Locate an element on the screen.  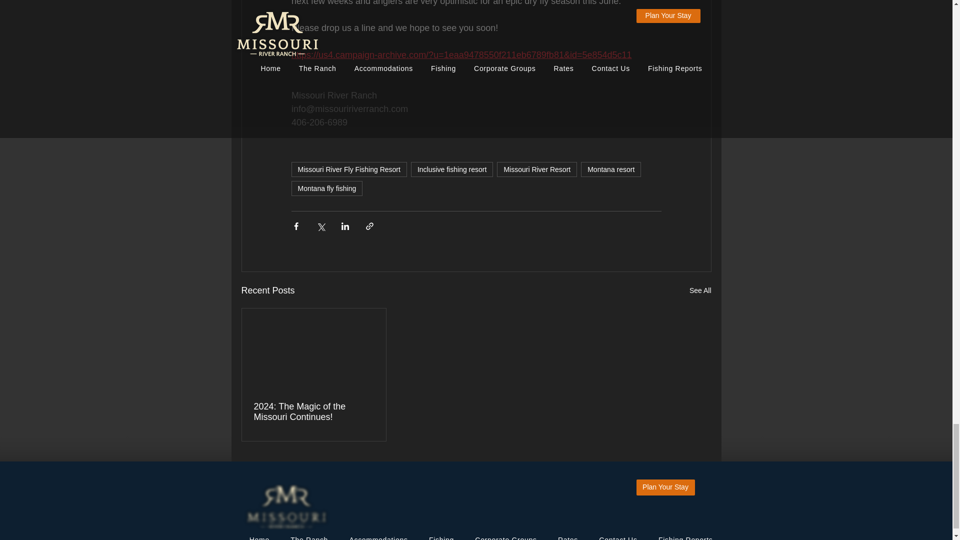
2024: The Magic of the Missouri Continues! is located at coordinates (314, 412).